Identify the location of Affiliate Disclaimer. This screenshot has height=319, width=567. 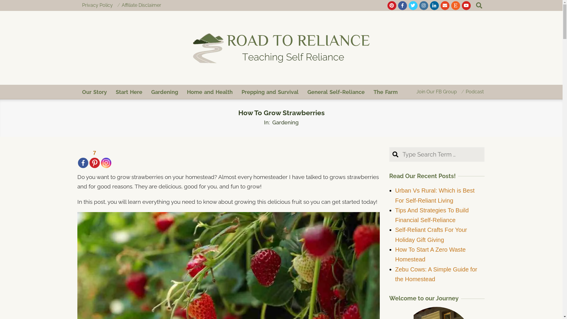
(141, 5).